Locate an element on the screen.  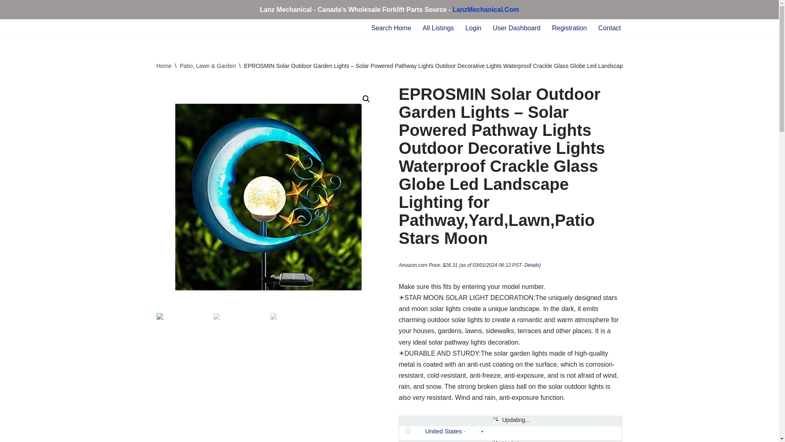
United States is located at coordinates (444, 431).